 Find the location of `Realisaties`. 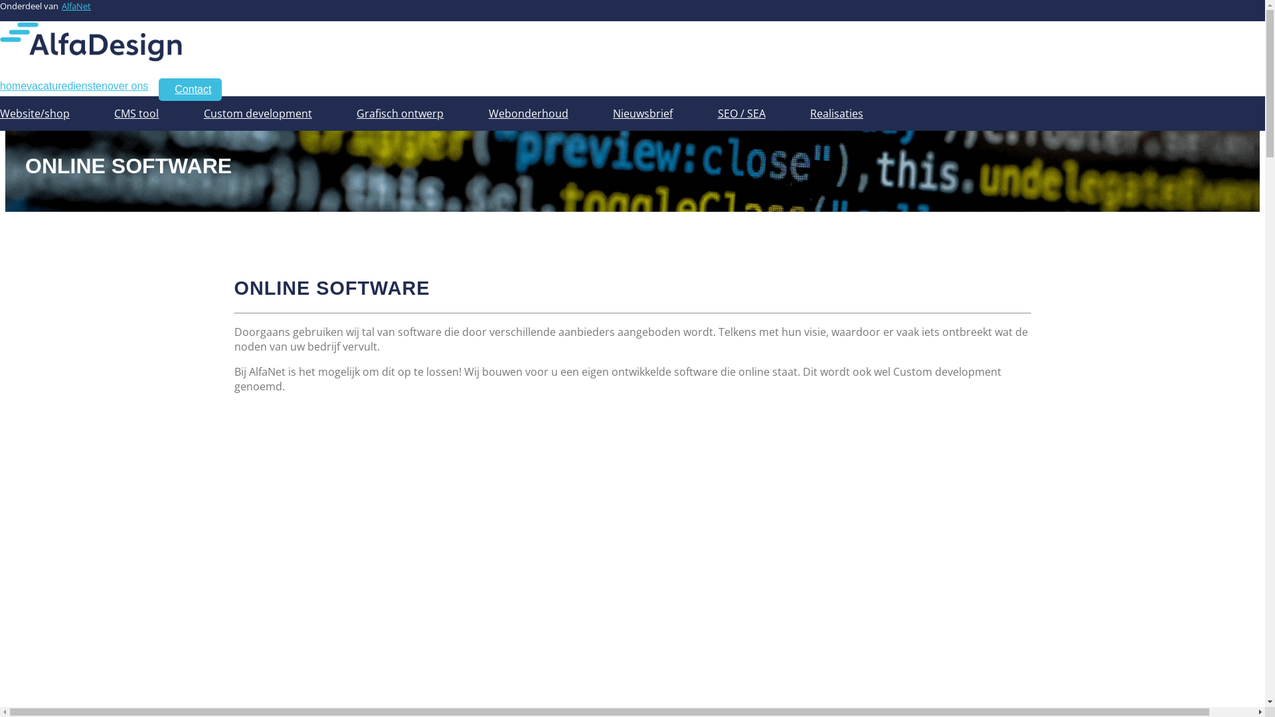

Realisaties is located at coordinates (837, 114).